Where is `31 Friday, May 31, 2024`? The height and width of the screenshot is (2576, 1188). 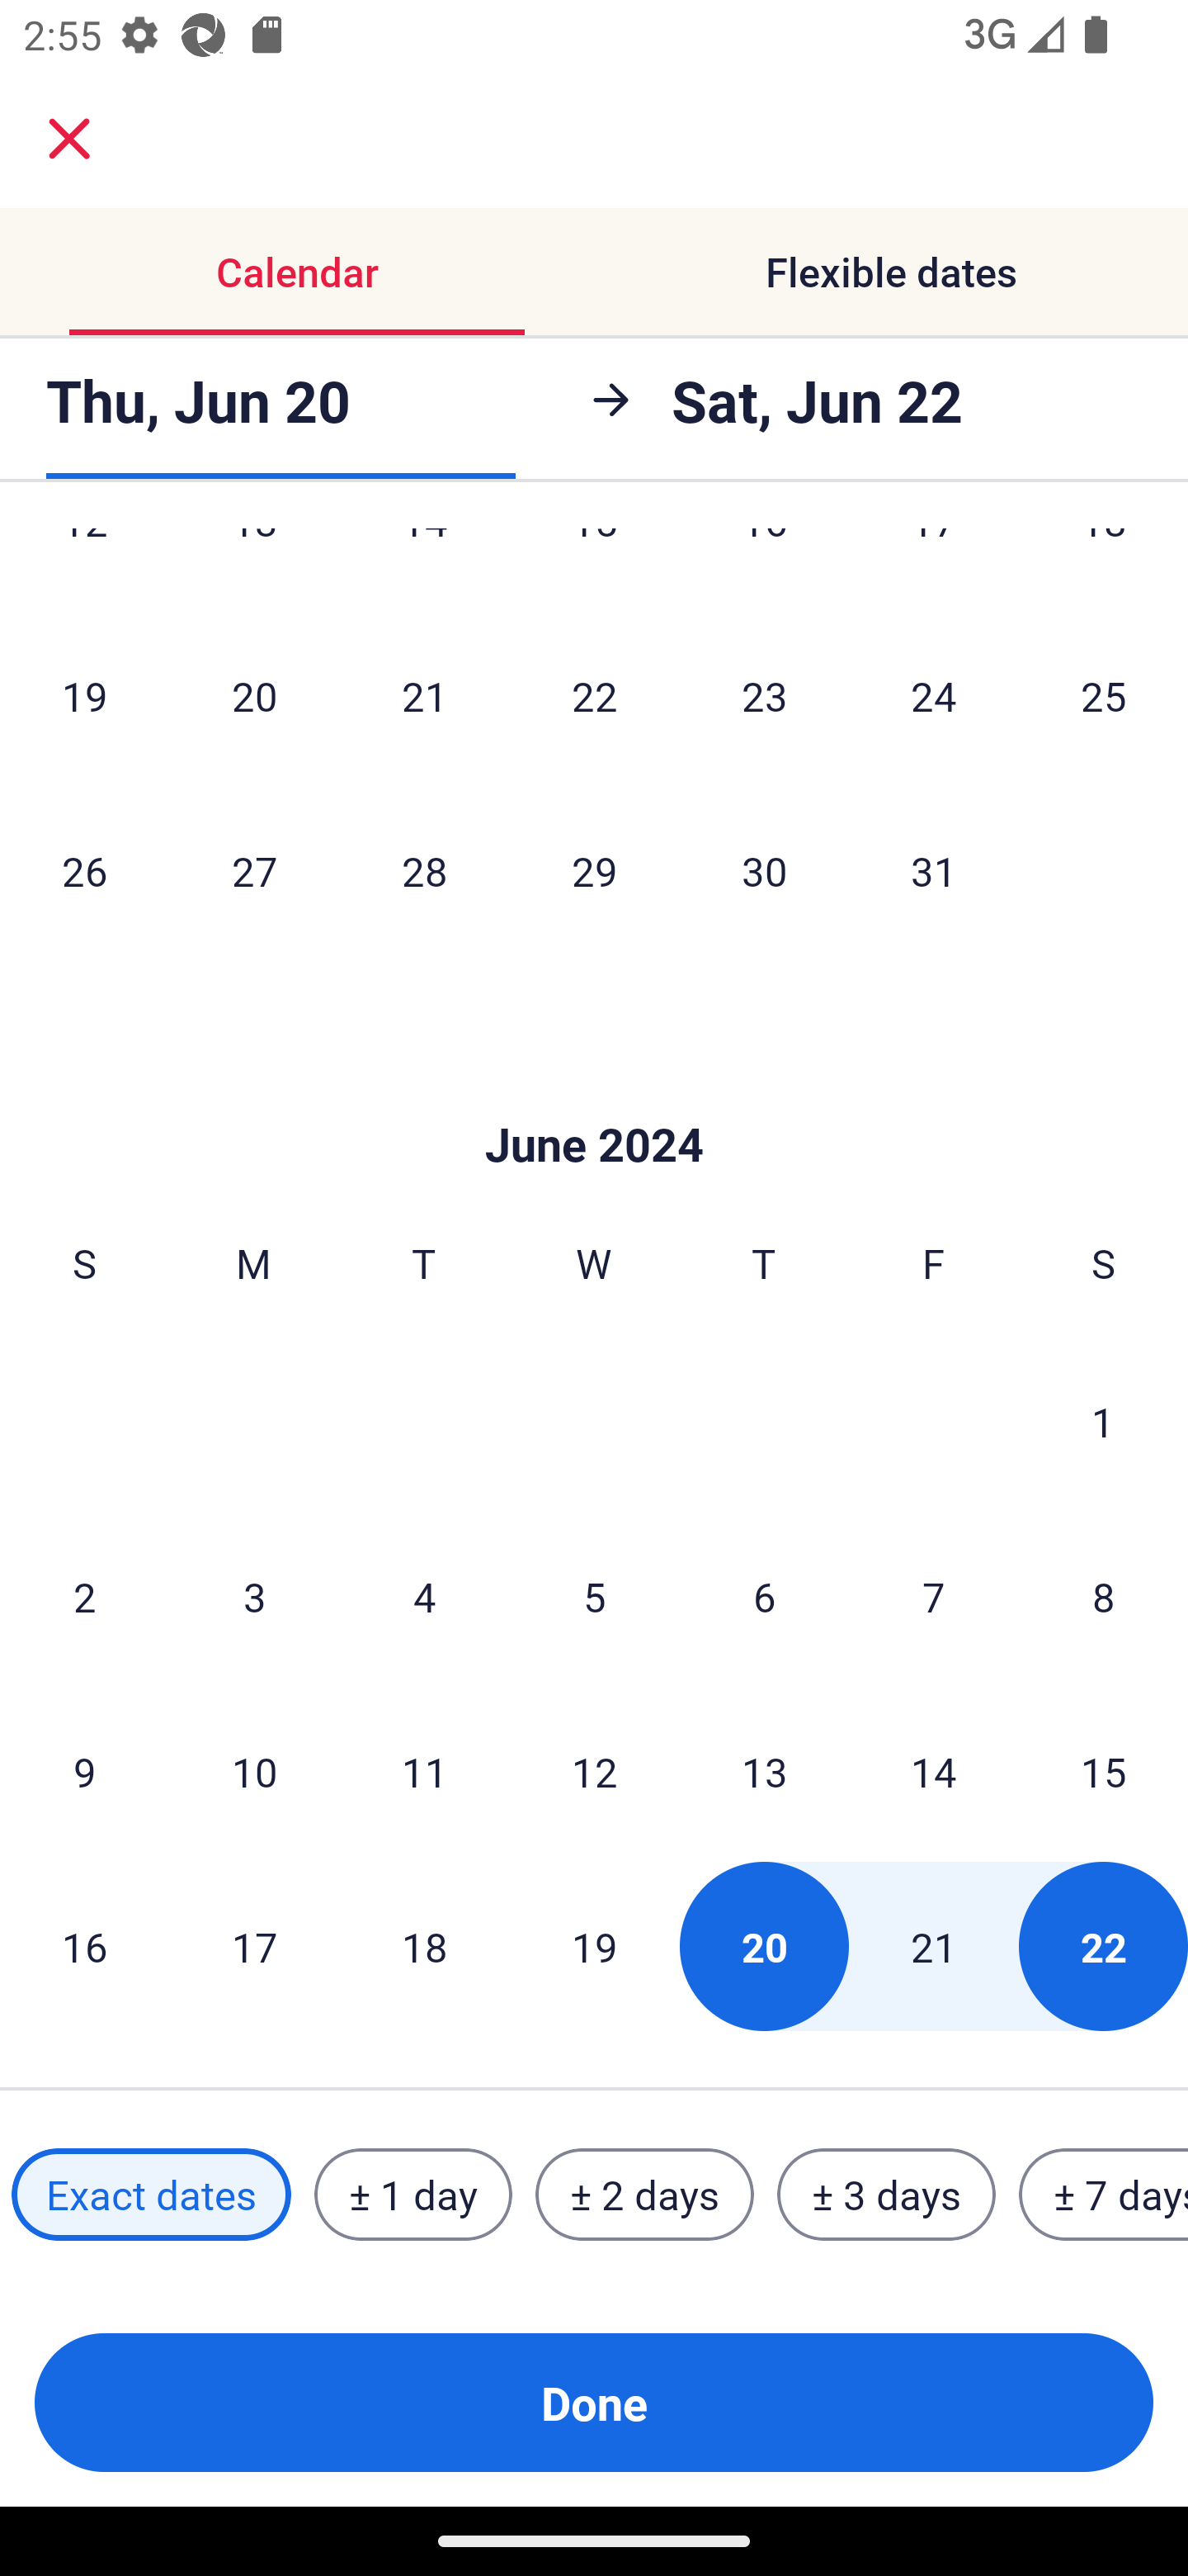
31 Friday, May 31, 2024 is located at coordinates (934, 870).